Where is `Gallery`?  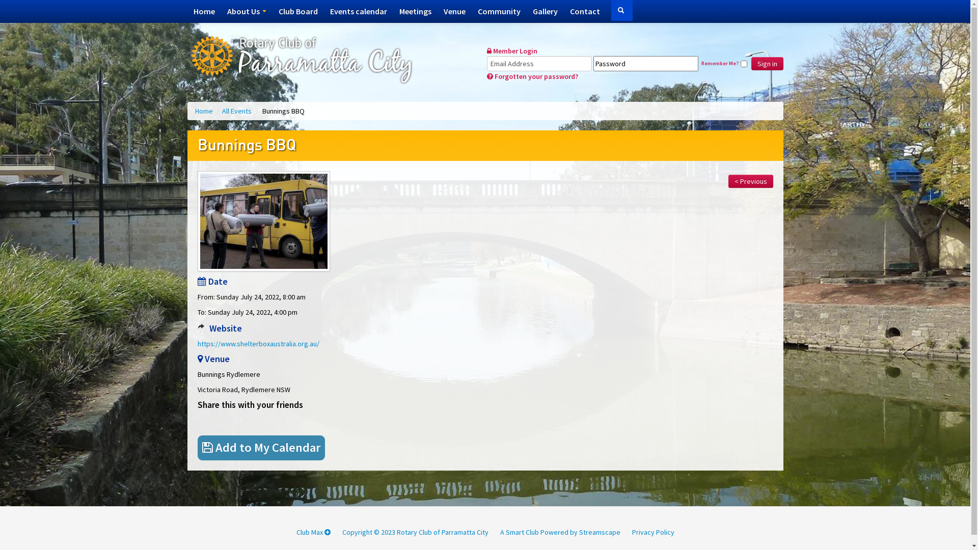 Gallery is located at coordinates (545, 11).